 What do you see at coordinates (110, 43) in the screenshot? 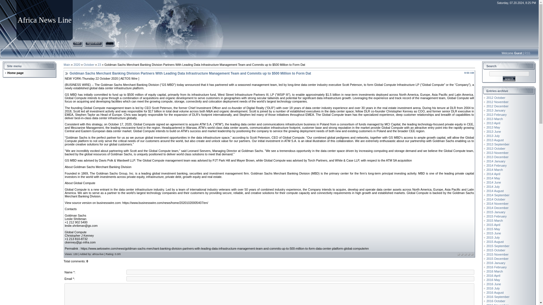
I see `login` at bounding box center [110, 43].